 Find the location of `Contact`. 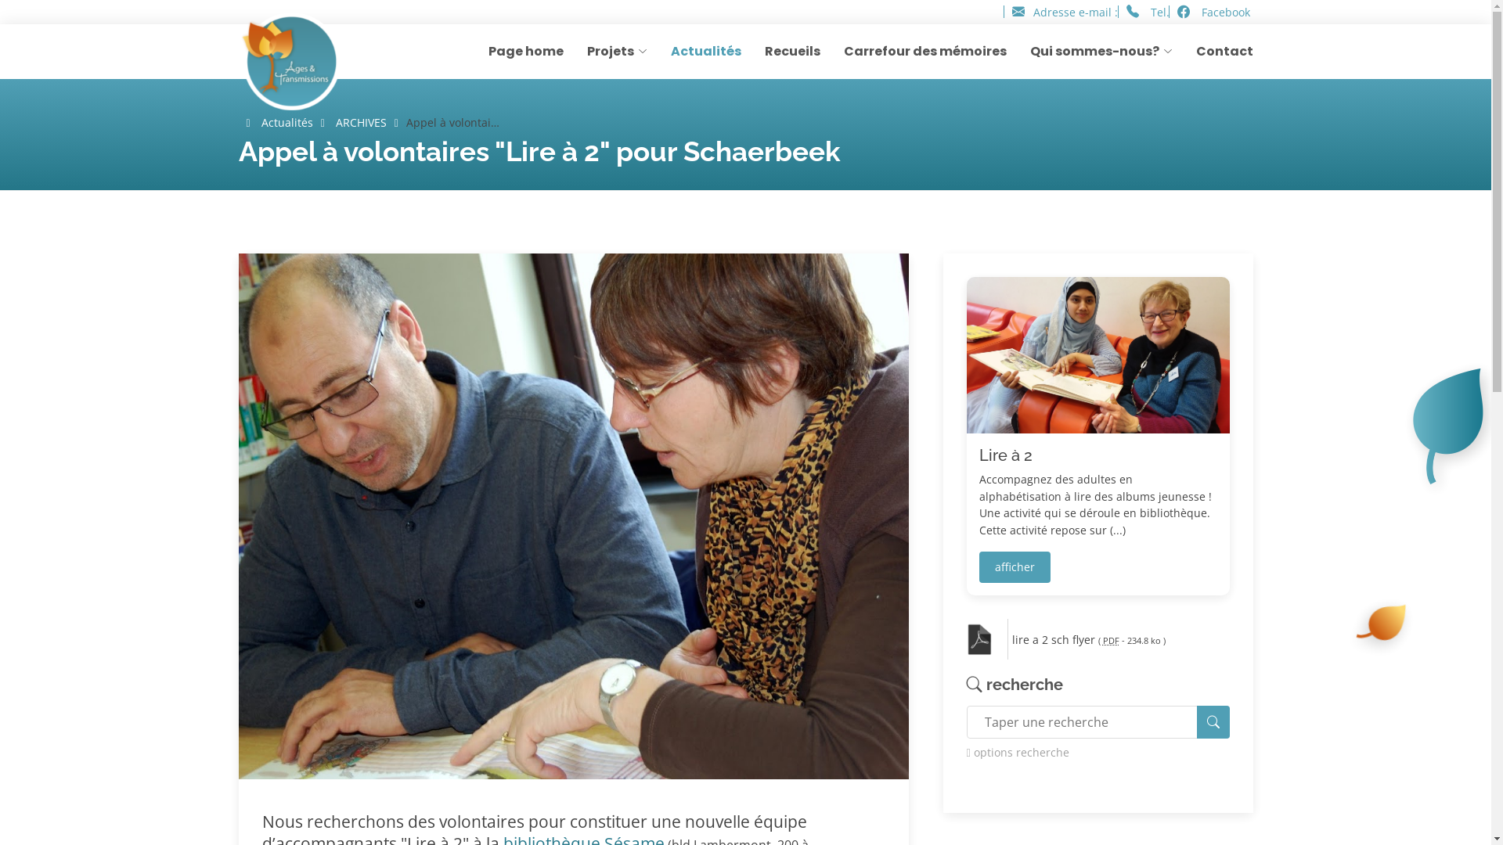

Contact is located at coordinates (1213, 52).